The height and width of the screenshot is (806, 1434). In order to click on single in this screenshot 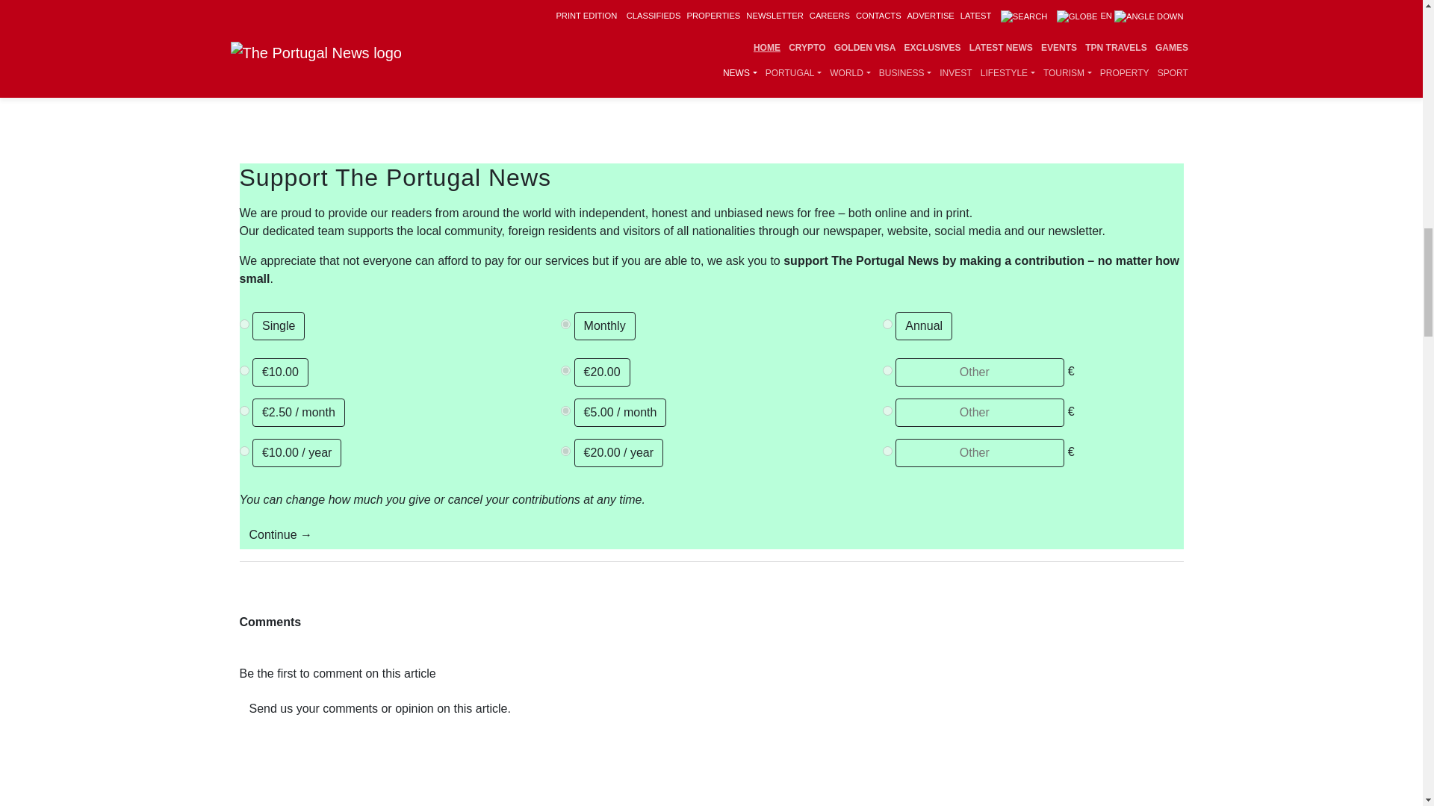, I will do `click(243, 324)`.